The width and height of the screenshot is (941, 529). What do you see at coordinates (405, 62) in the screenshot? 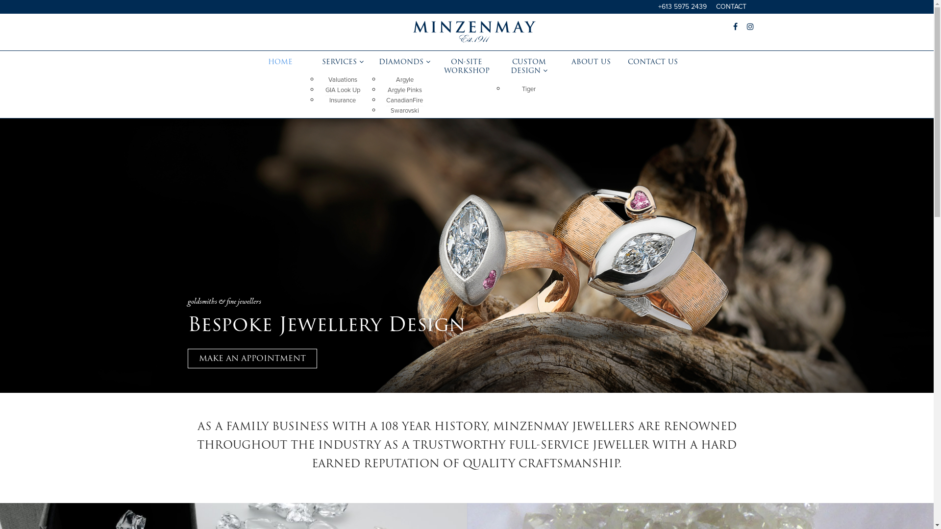
I see `DIAMONDS` at bounding box center [405, 62].